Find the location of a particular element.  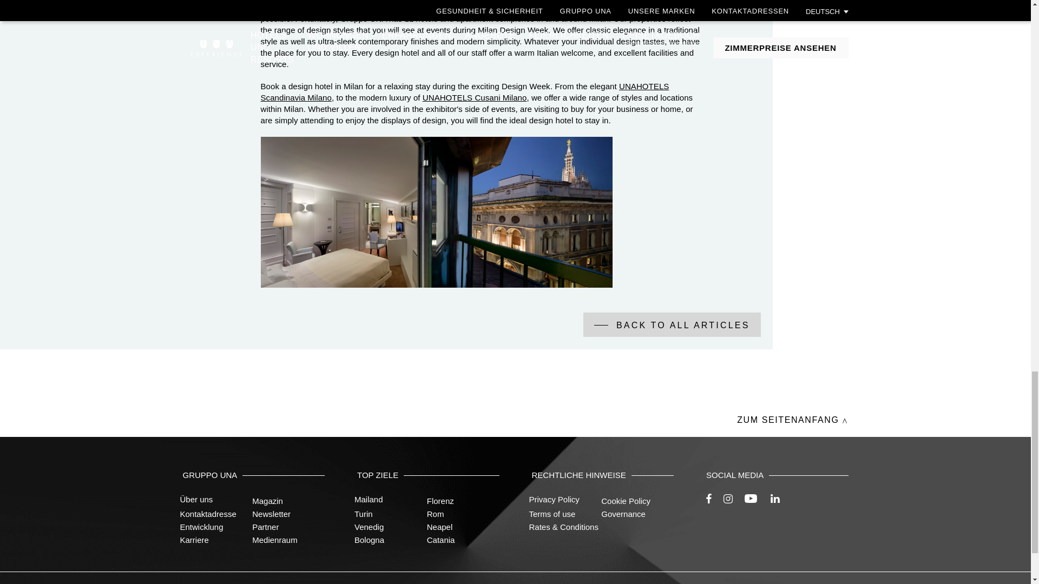

Magazin is located at coordinates (267, 501).